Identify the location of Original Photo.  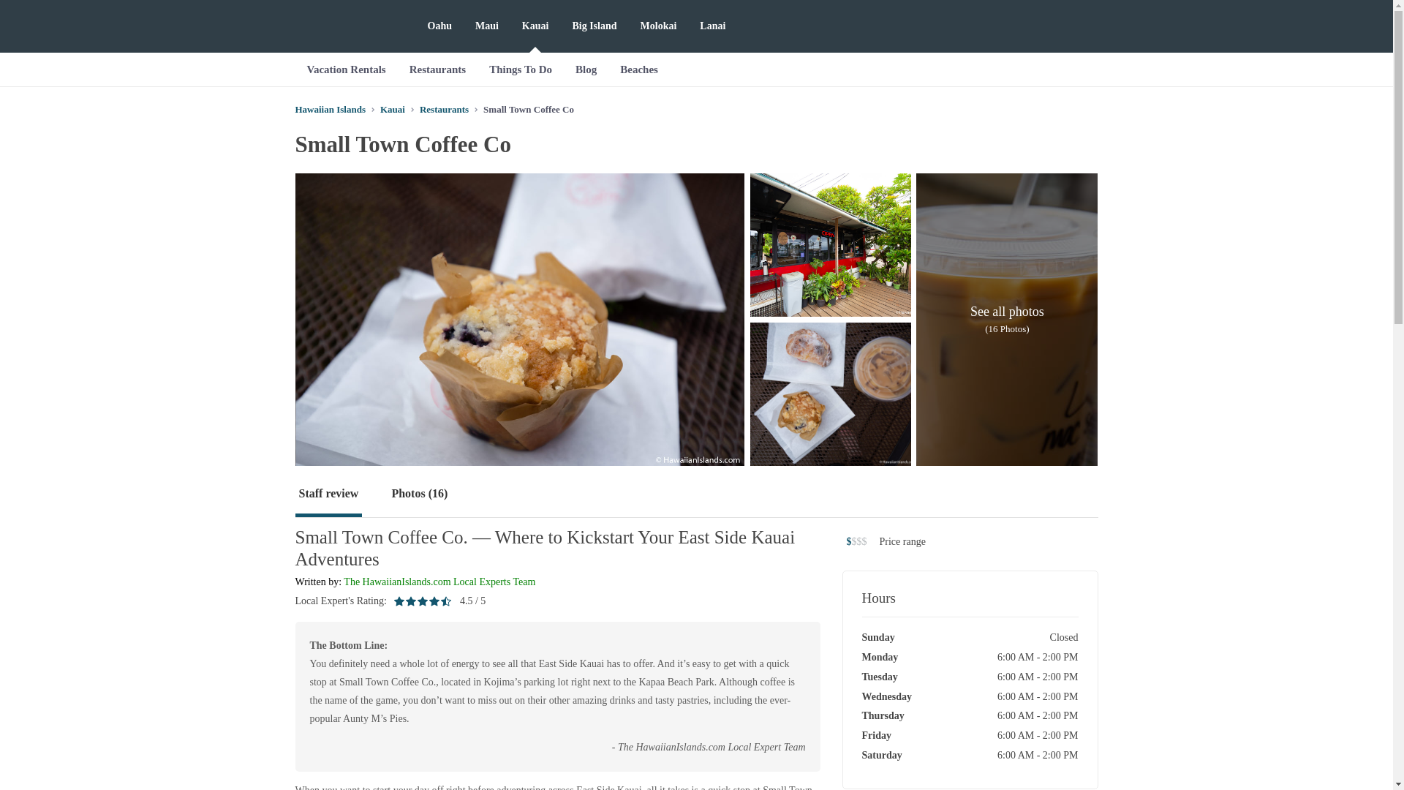
(831, 244).